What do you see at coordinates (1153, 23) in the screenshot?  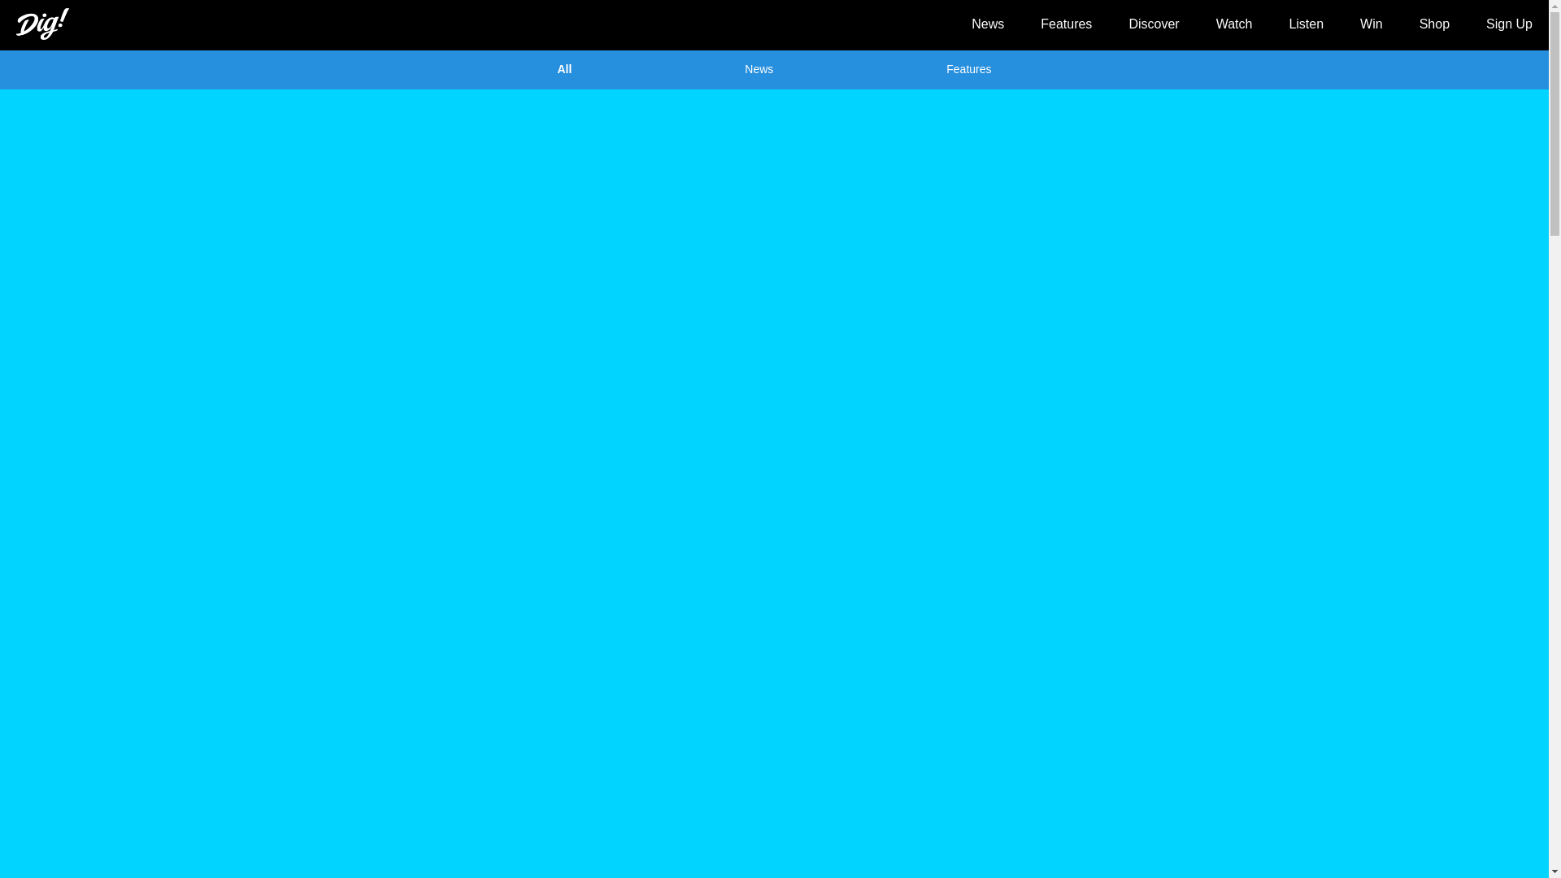 I see `Discover` at bounding box center [1153, 23].